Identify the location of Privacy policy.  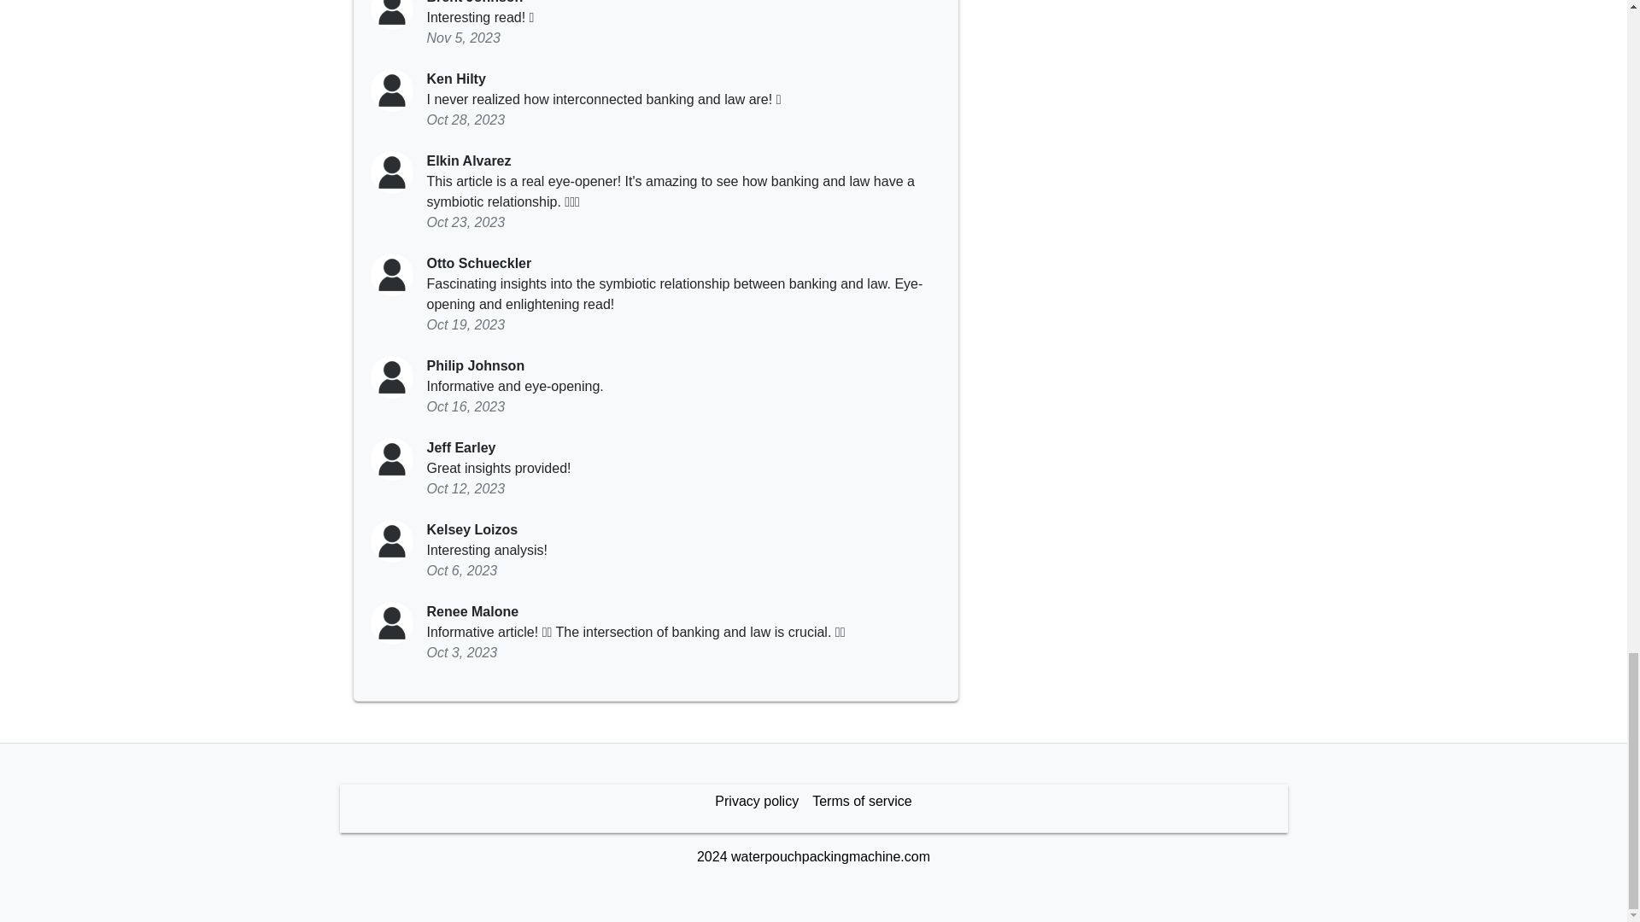
(757, 802).